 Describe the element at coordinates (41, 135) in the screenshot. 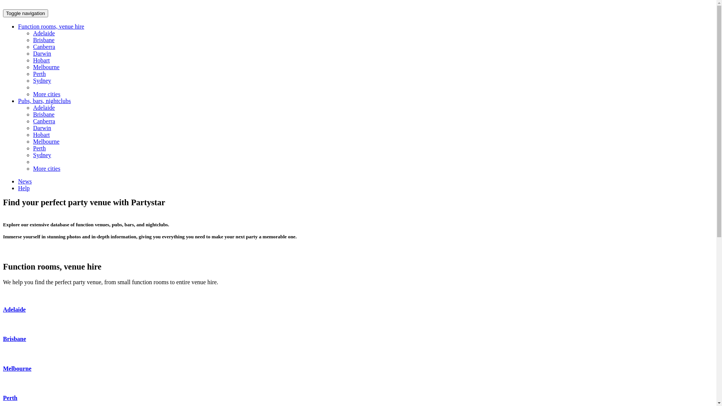

I see `Hobart` at that location.